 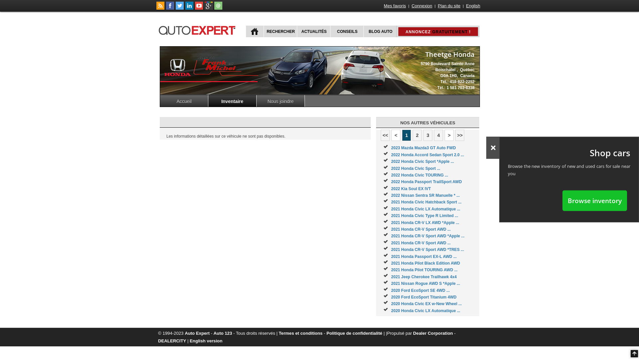 I want to click on 2021 Honda CR-V LX AWD *Apple ..., so click(x=425, y=223).